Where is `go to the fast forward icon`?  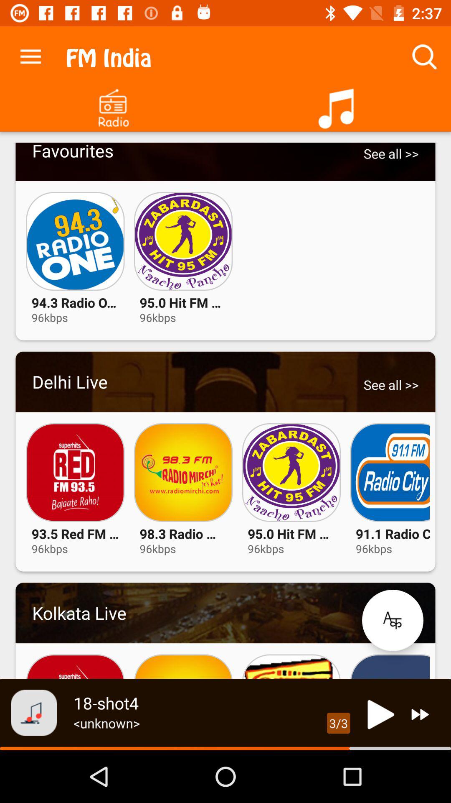 go to the fast forward icon is located at coordinates (420, 714).